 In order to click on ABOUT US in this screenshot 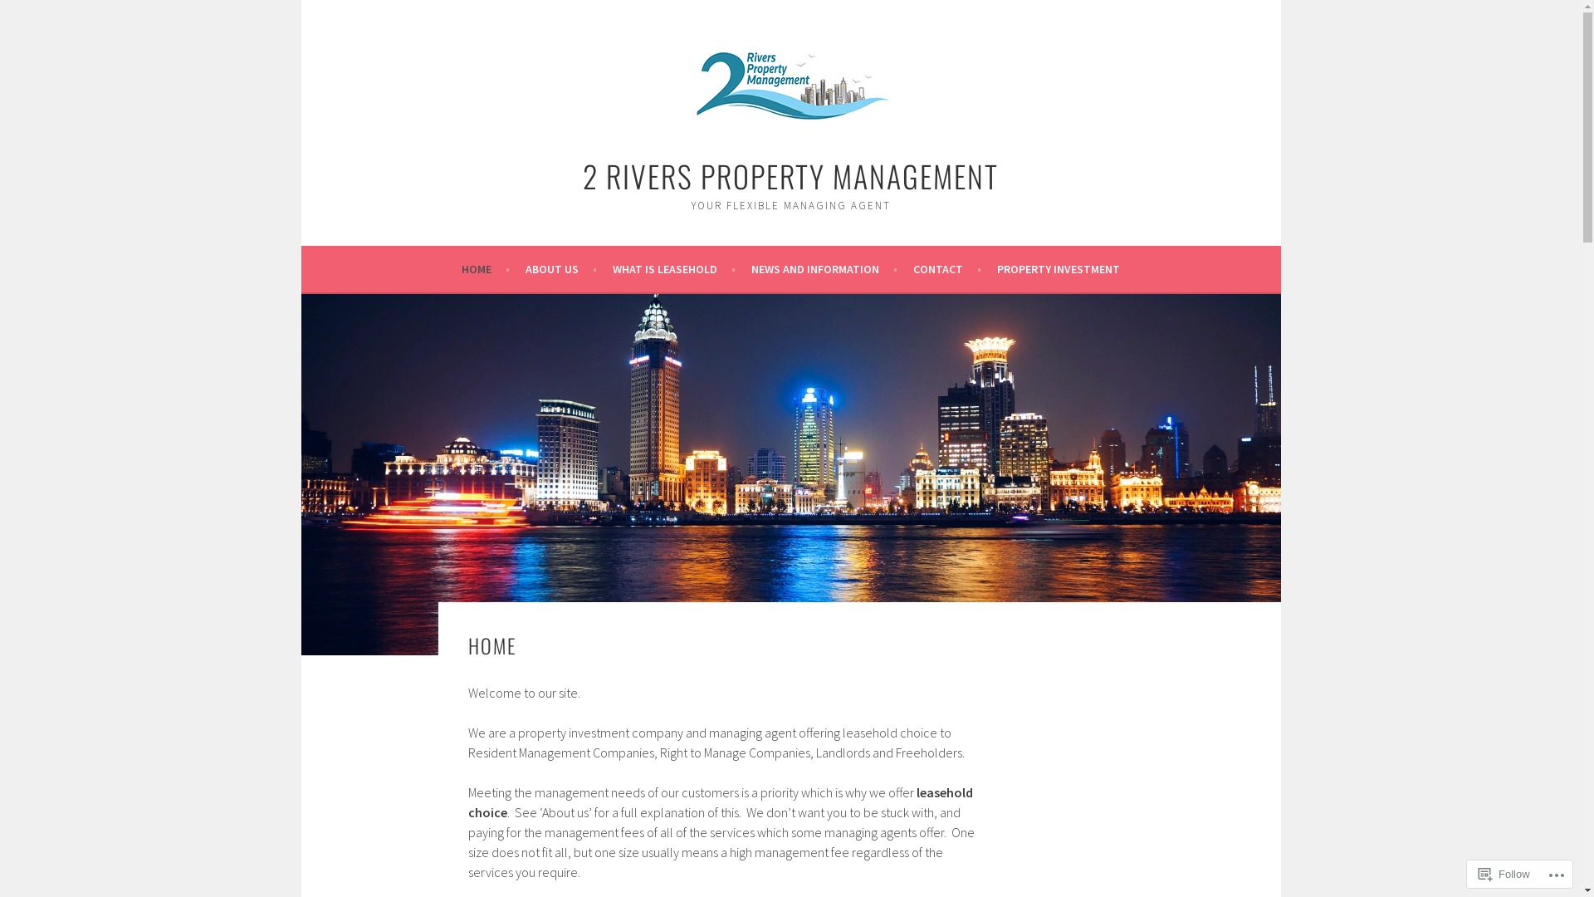, I will do `click(561, 269)`.